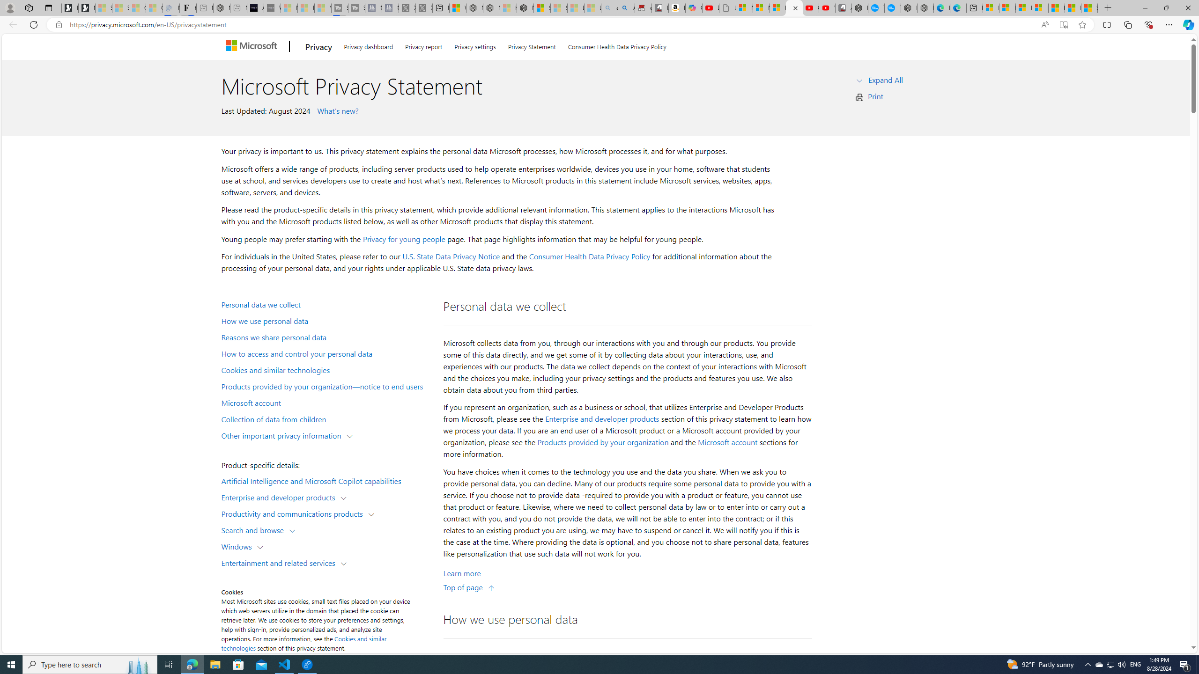 This screenshot has height=674, width=1199. I want to click on Microsoft Start - Sleeping, so click(306, 8).